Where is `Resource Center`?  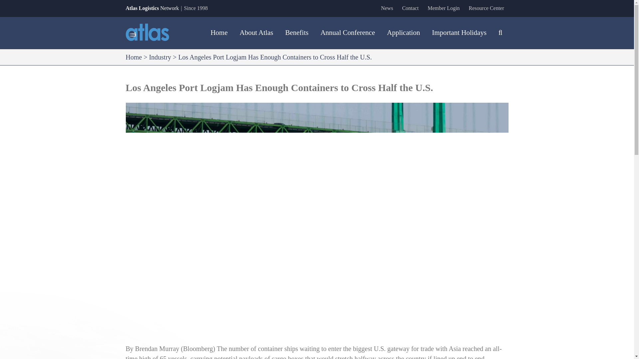 Resource Center is located at coordinates (486, 8).